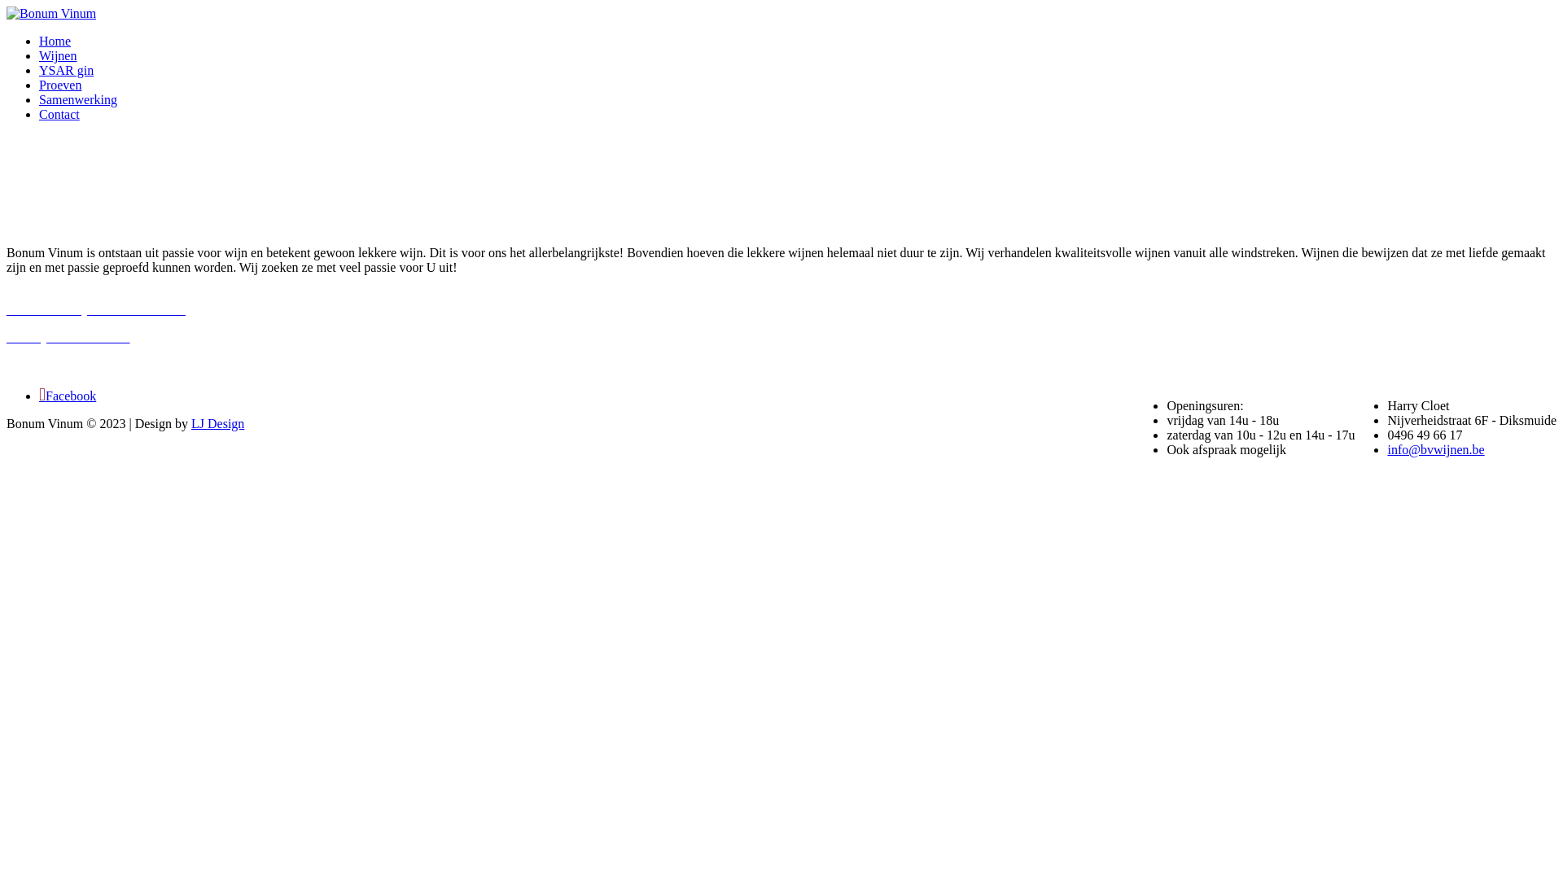 The width and height of the screenshot is (1563, 879). What do you see at coordinates (67, 70) in the screenshot?
I see `YSAR gin` at bounding box center [67, 70].